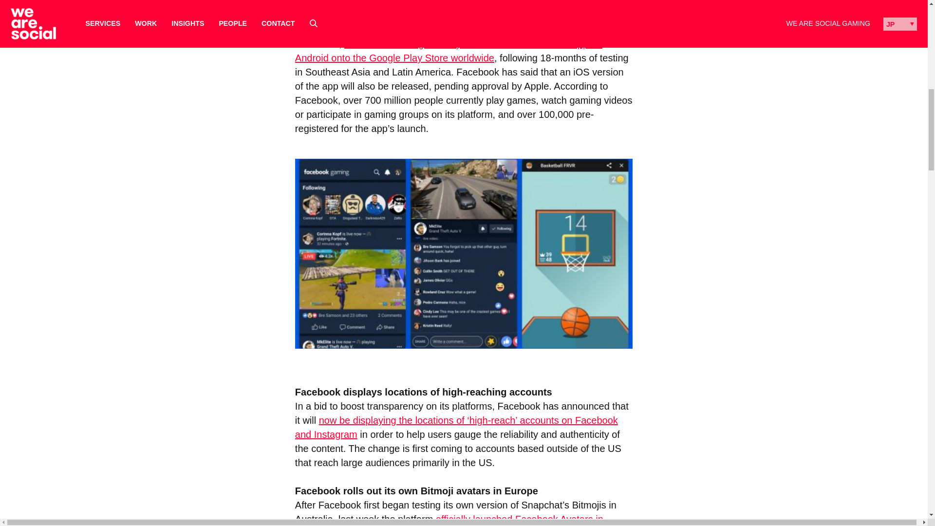  Describe the element at coordinates (449, 520) in the screenshot. I see `officially launched Facebook Avatars in Europe` at that location.